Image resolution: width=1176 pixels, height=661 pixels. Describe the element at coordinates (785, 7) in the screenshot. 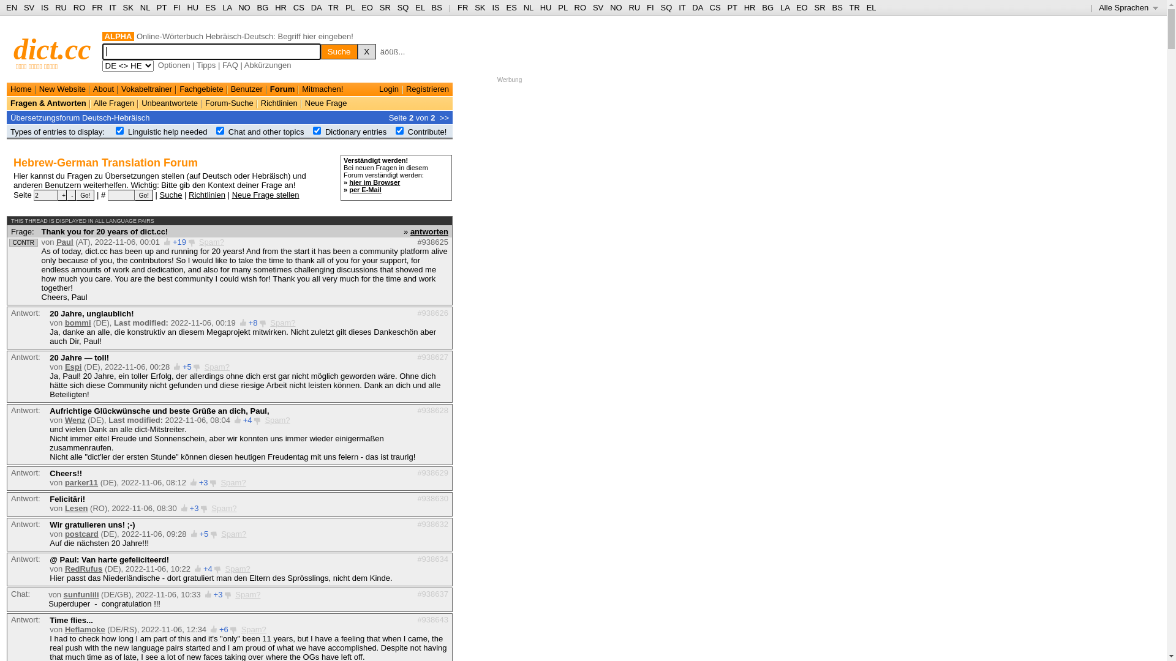

I see `LA` at that location.